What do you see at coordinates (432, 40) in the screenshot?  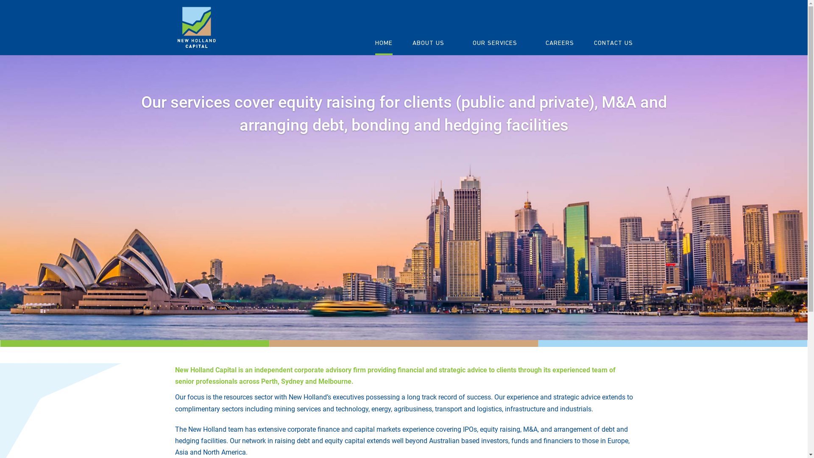 I see `ABOUT US` at bounding box center [432, 40].